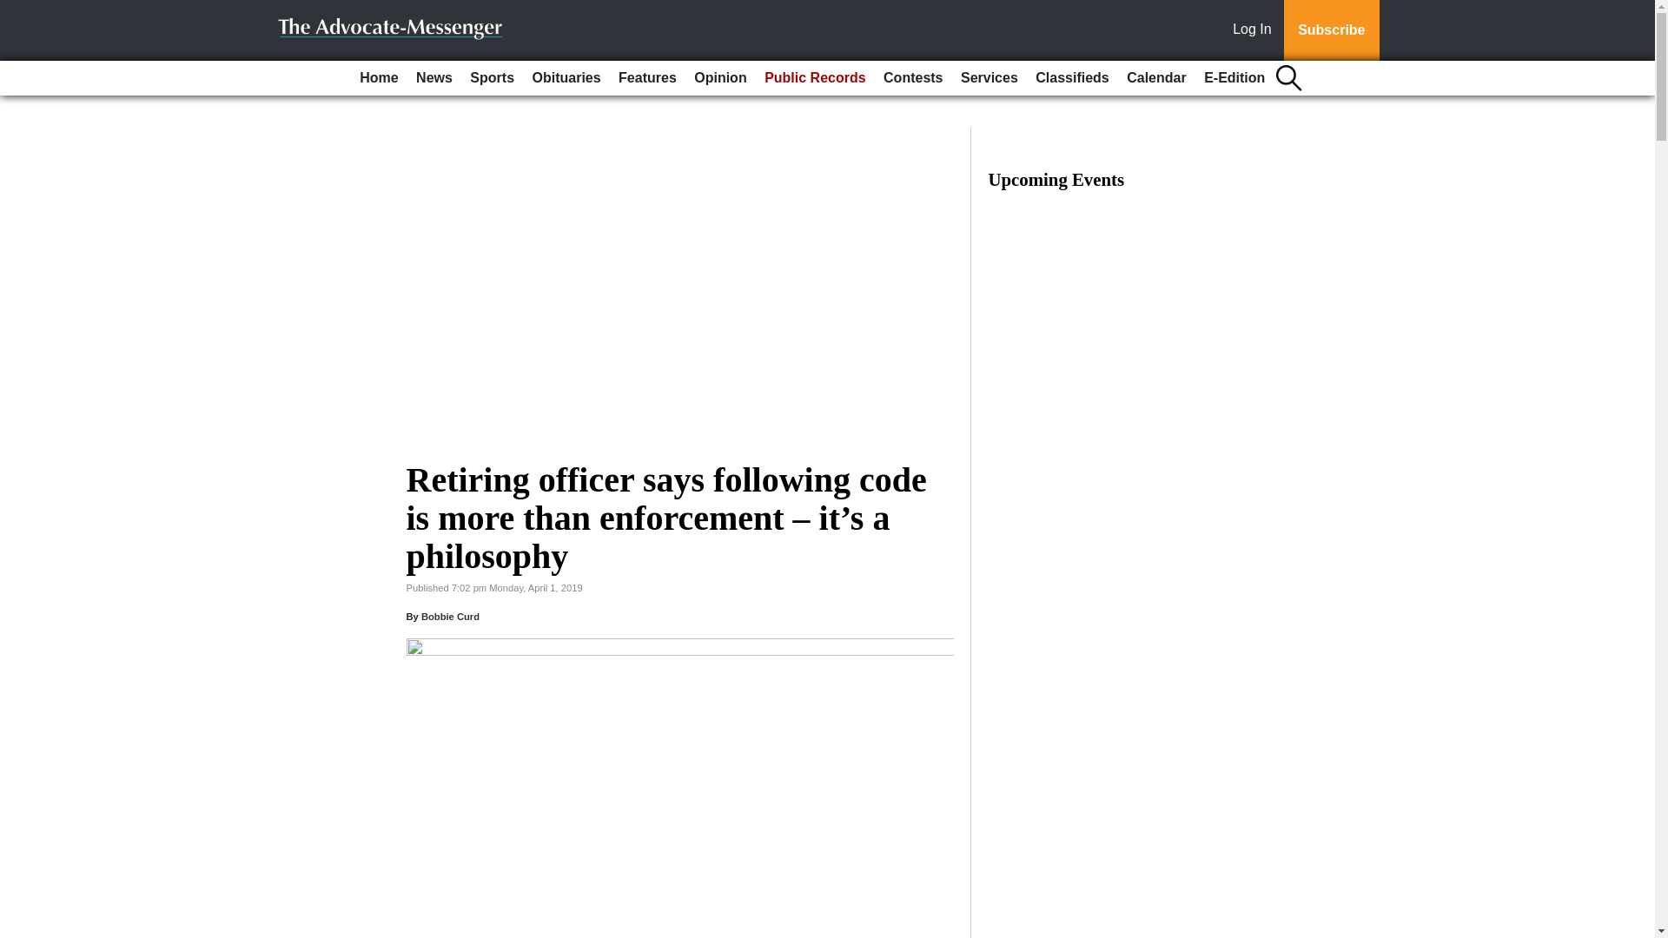 Image resolution: width=1668 pixels, height=938 pixels. What do you see at coordinates (379, 78) in the screenshot?
I see `Home` at bounding box center [379, 78].